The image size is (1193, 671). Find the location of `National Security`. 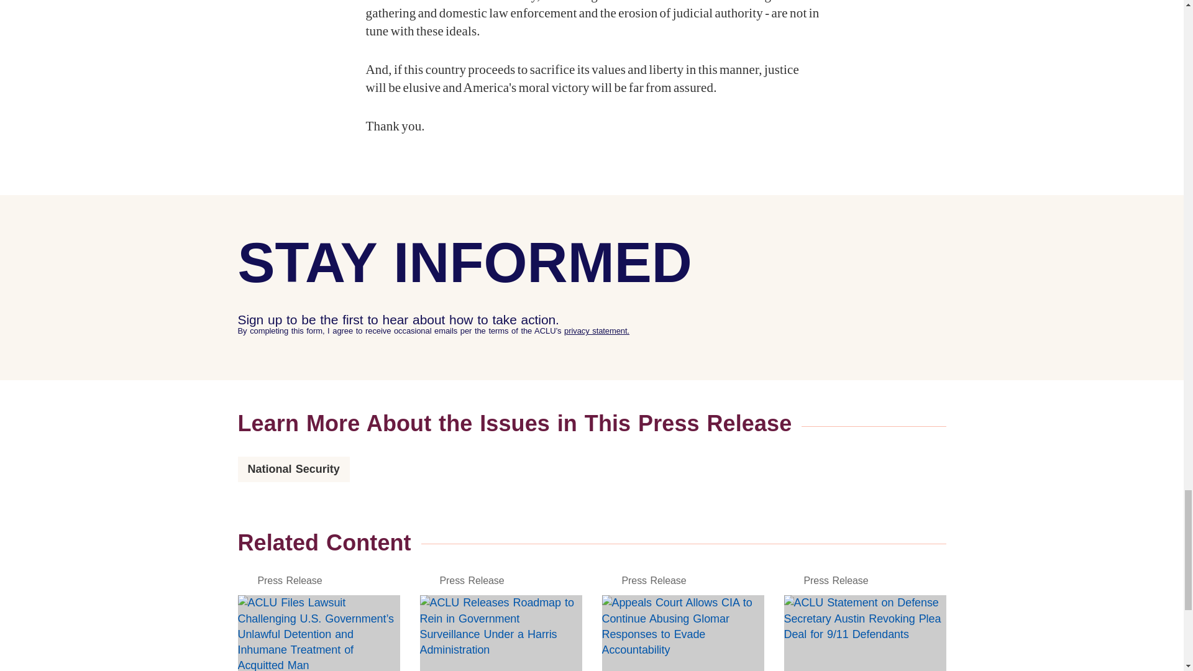

National Security is located at coordinates (293, 468).